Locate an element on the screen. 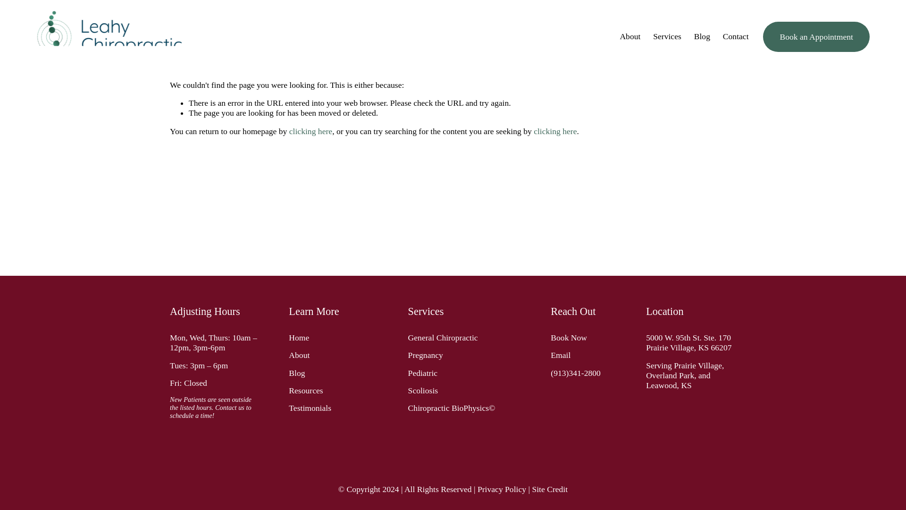 The width and height of the screenshot is (906, 510). Blog is located at coordinates (296, 373).